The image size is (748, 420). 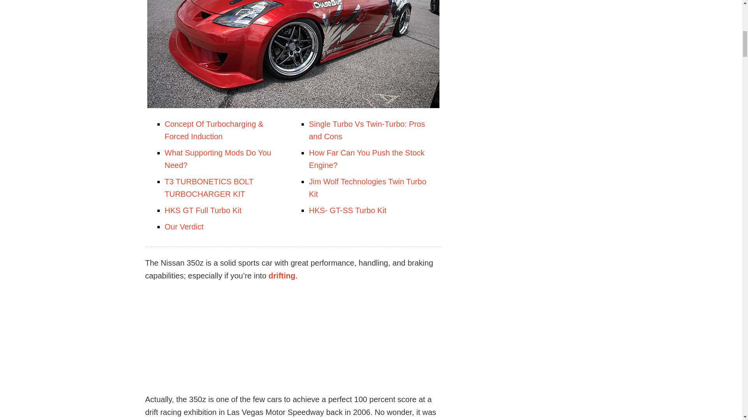 What do you see at coordinates (209, 187) in the screenshot?
I see `T3 TURBONETICS BOLT TURBOCHARGER KIT` at bounding box center [209, 187].